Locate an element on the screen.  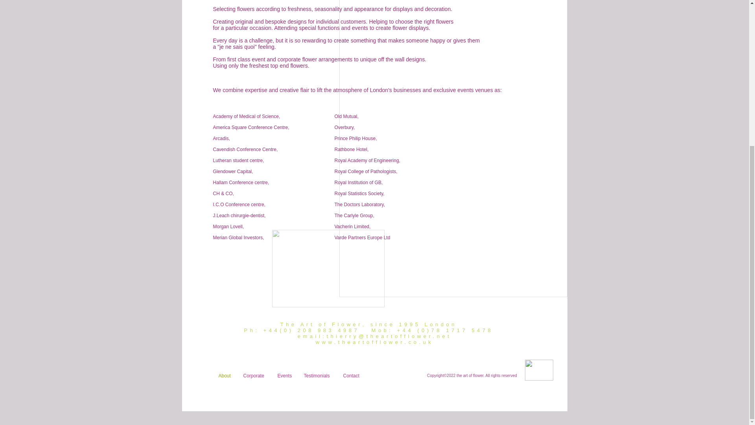
Contact is located at coordinates (352, 376).